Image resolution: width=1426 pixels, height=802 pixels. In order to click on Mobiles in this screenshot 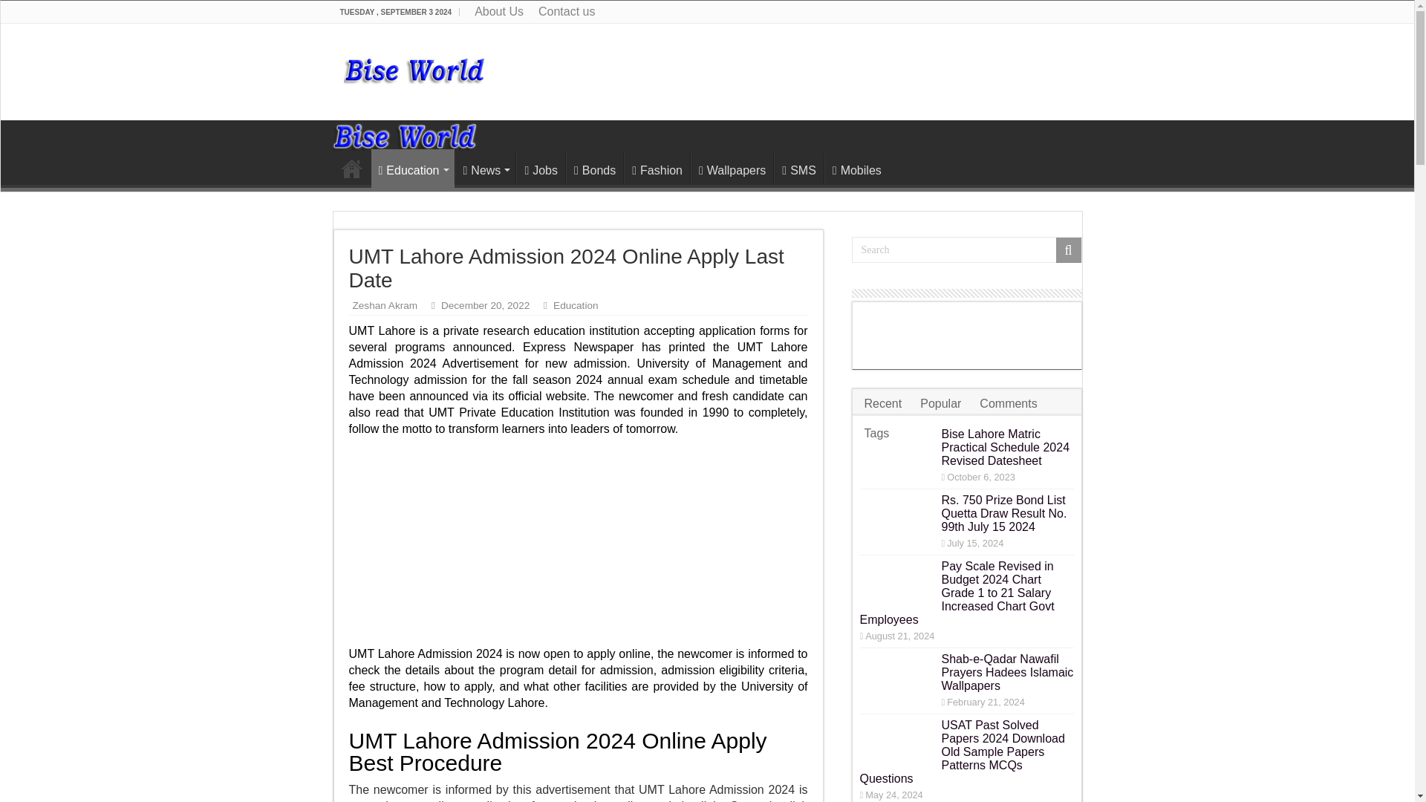, I will do `click(856, 169)`.